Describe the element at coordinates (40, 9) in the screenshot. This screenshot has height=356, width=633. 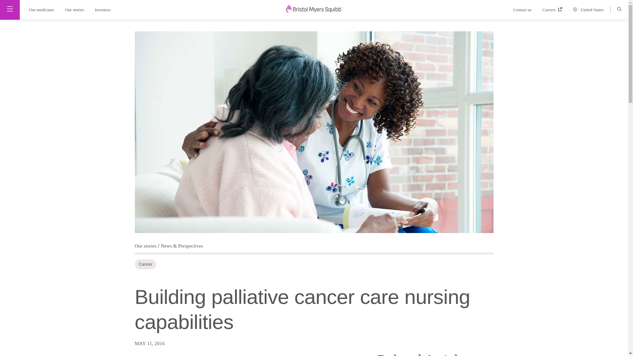
I see `Our medicines` at that location.